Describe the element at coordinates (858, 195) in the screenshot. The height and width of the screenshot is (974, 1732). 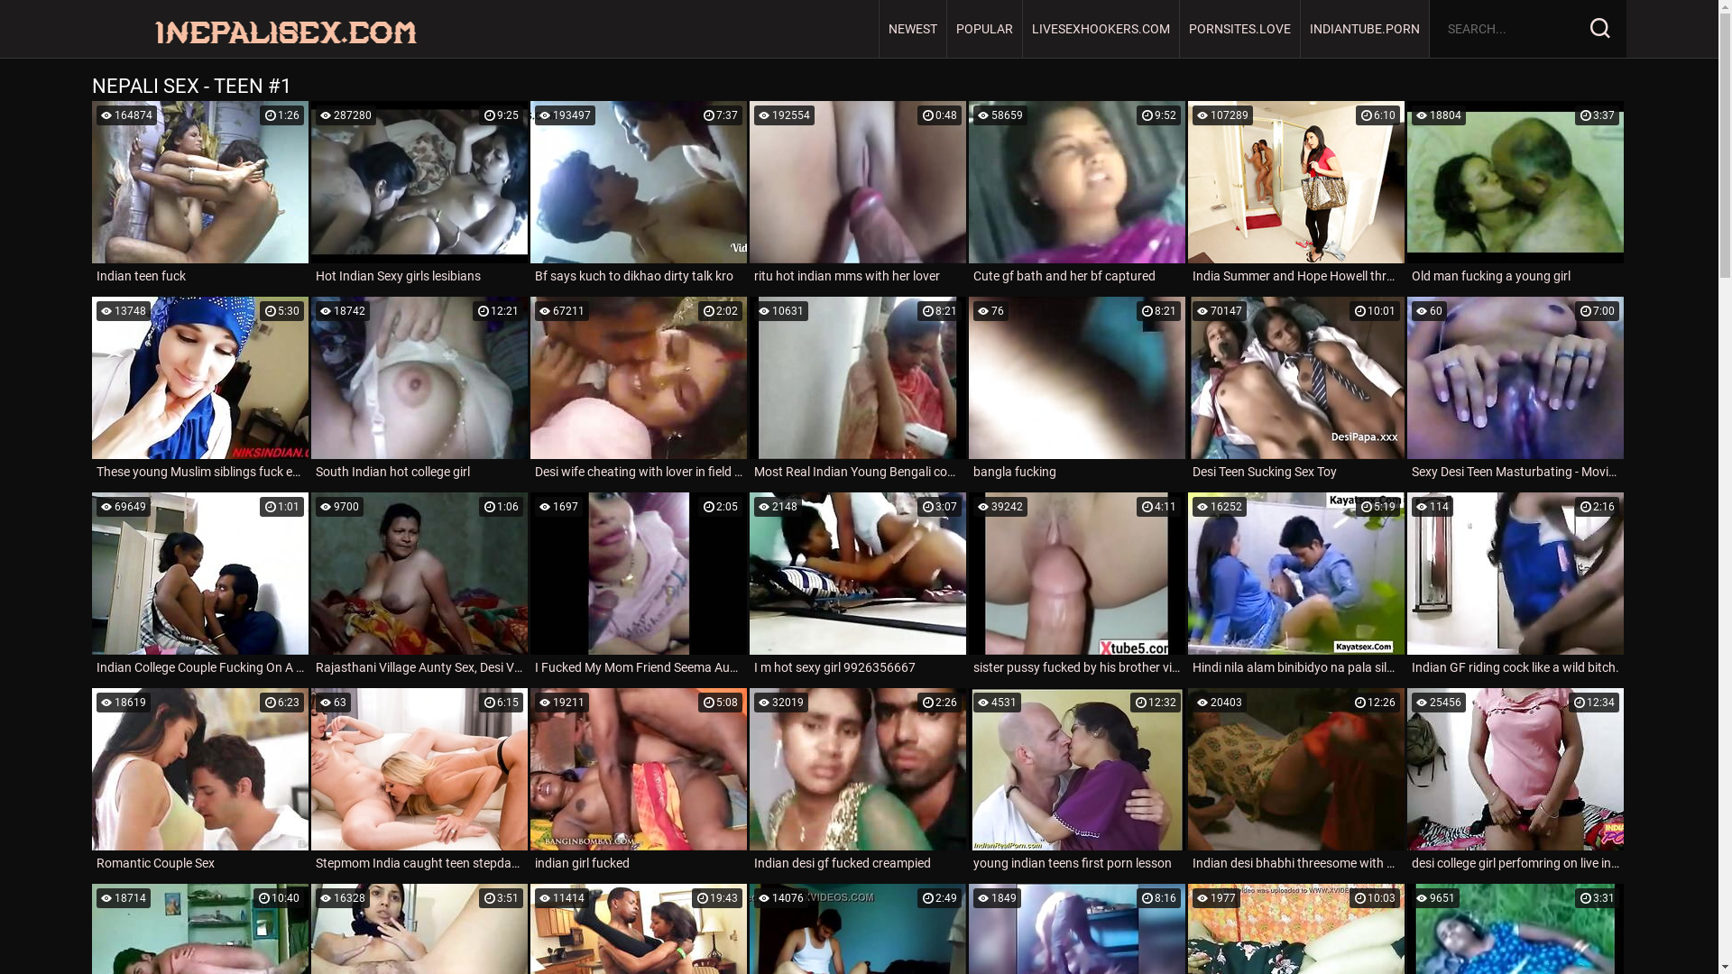
I see `0:48
192554
ritu hot indian mms with her lover` at that location.